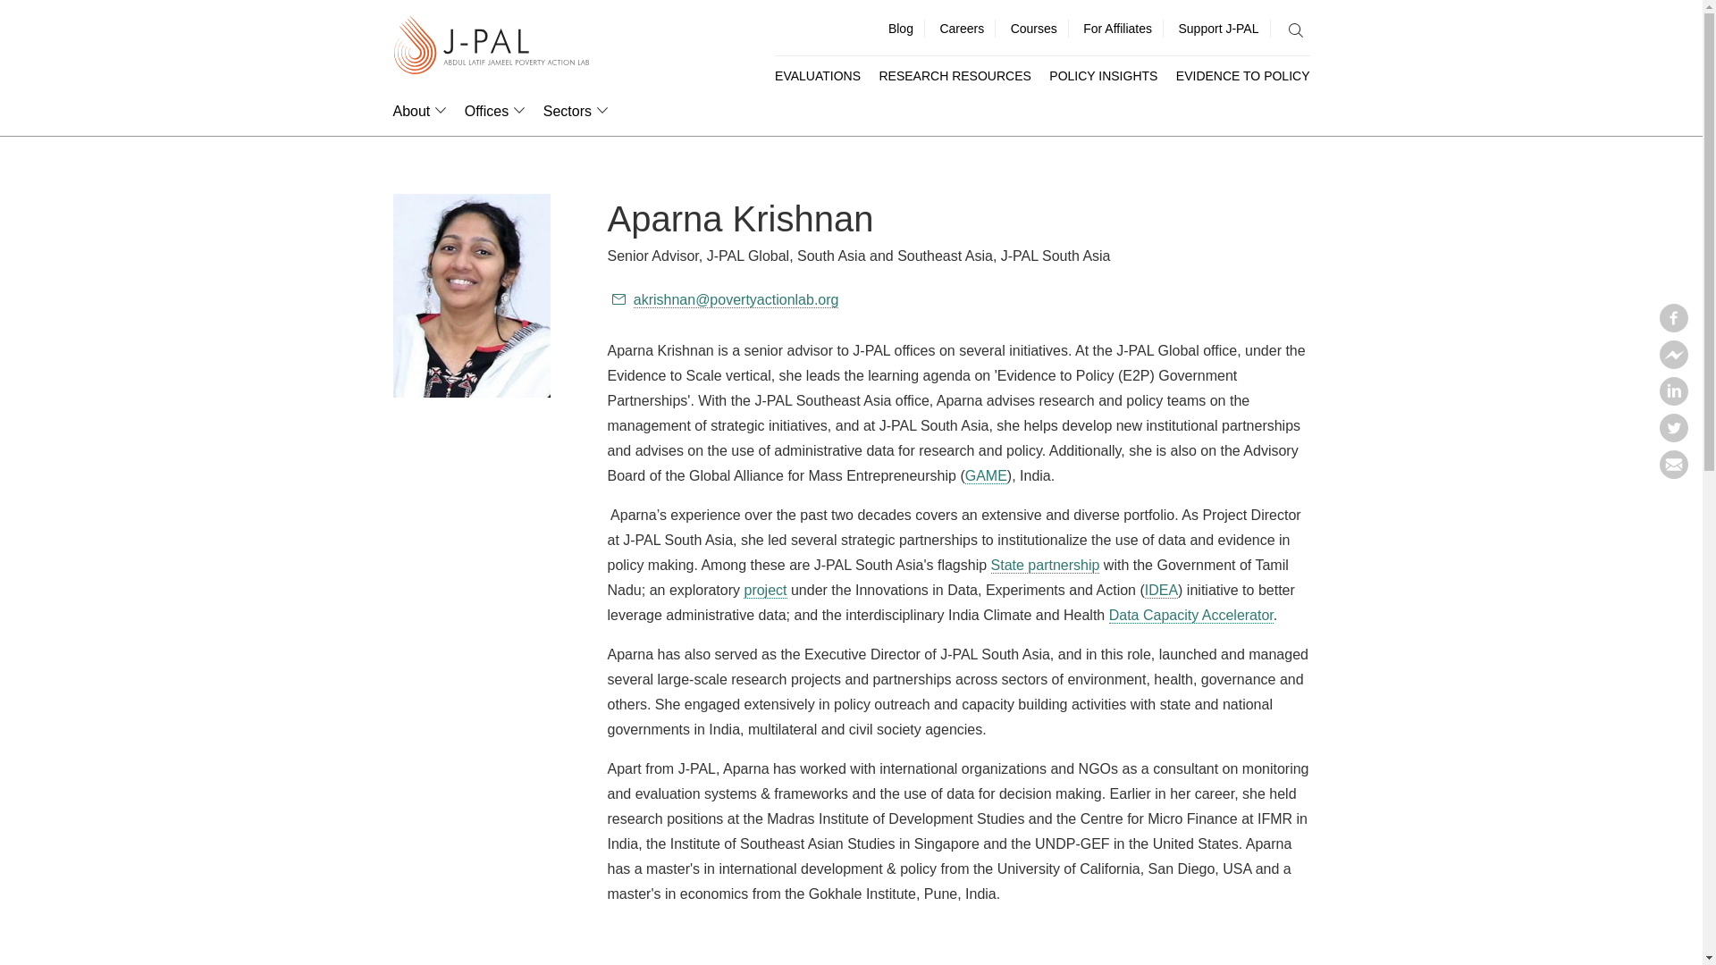  I want to click on Facebook messenger, so click(1673, 363).